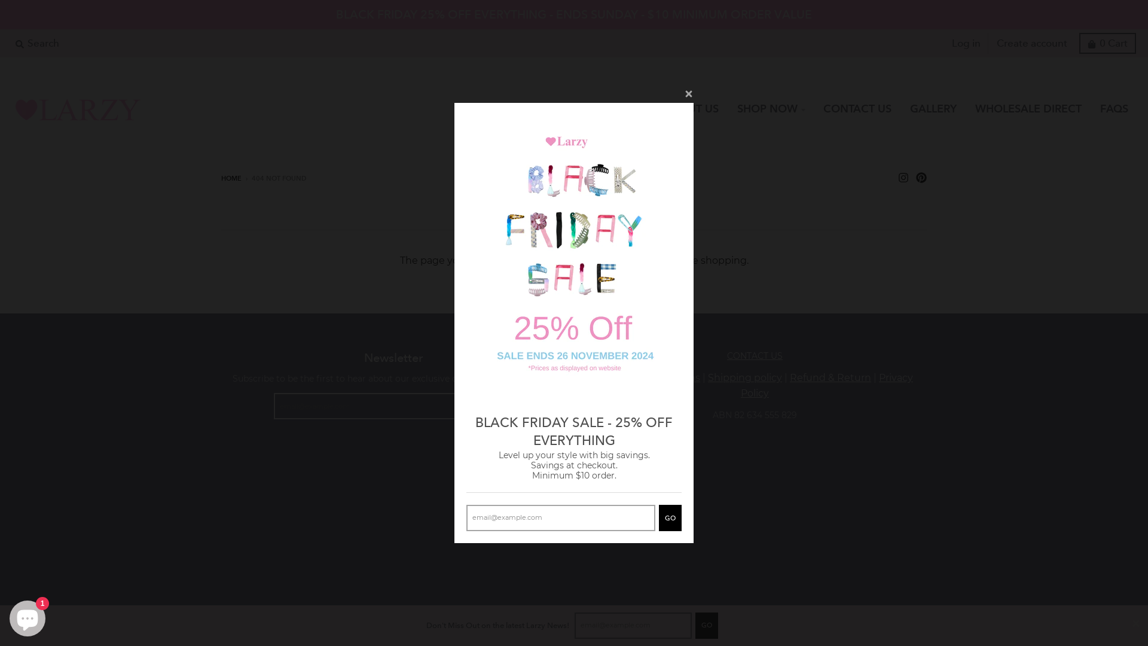  What do you see at coordinates (502, 406) in the screenshot?
I see `GO` at bounding box center [502, 406].